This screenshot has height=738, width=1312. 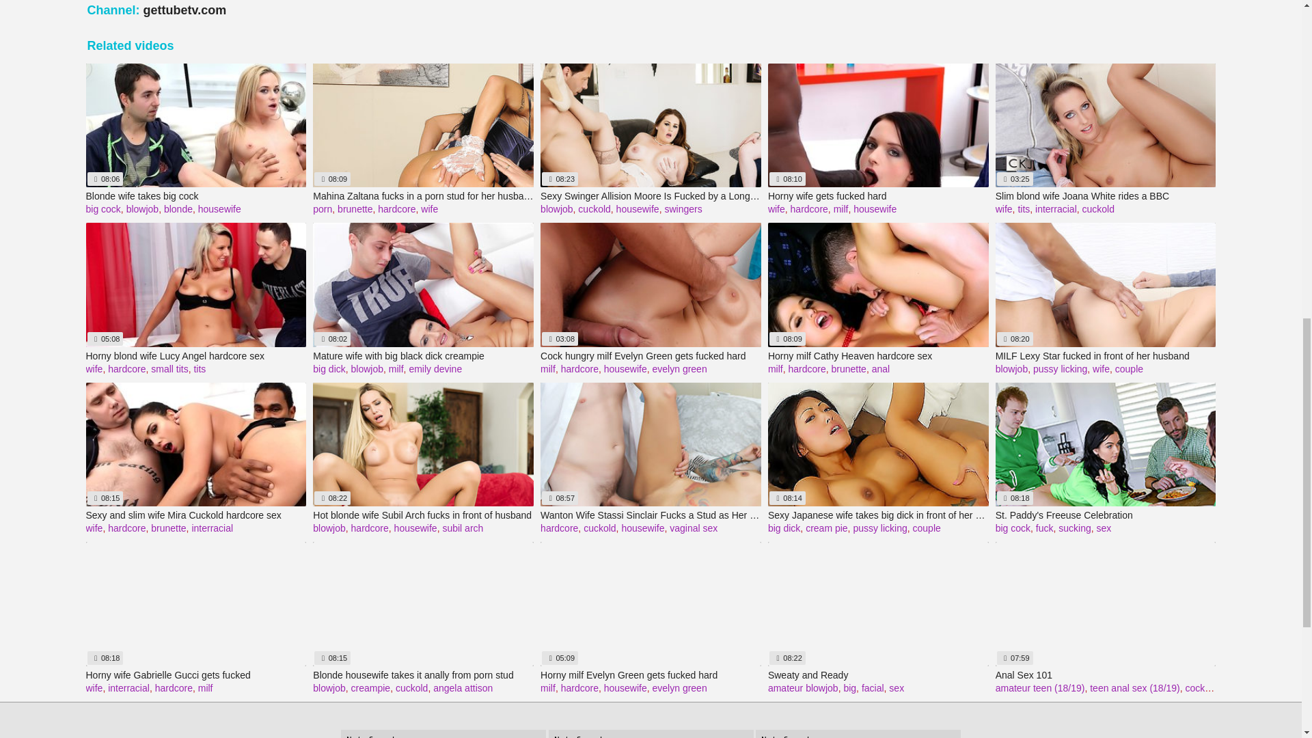 I want to click on Horny wife gets fucked hard, so click(x=878, y=196).